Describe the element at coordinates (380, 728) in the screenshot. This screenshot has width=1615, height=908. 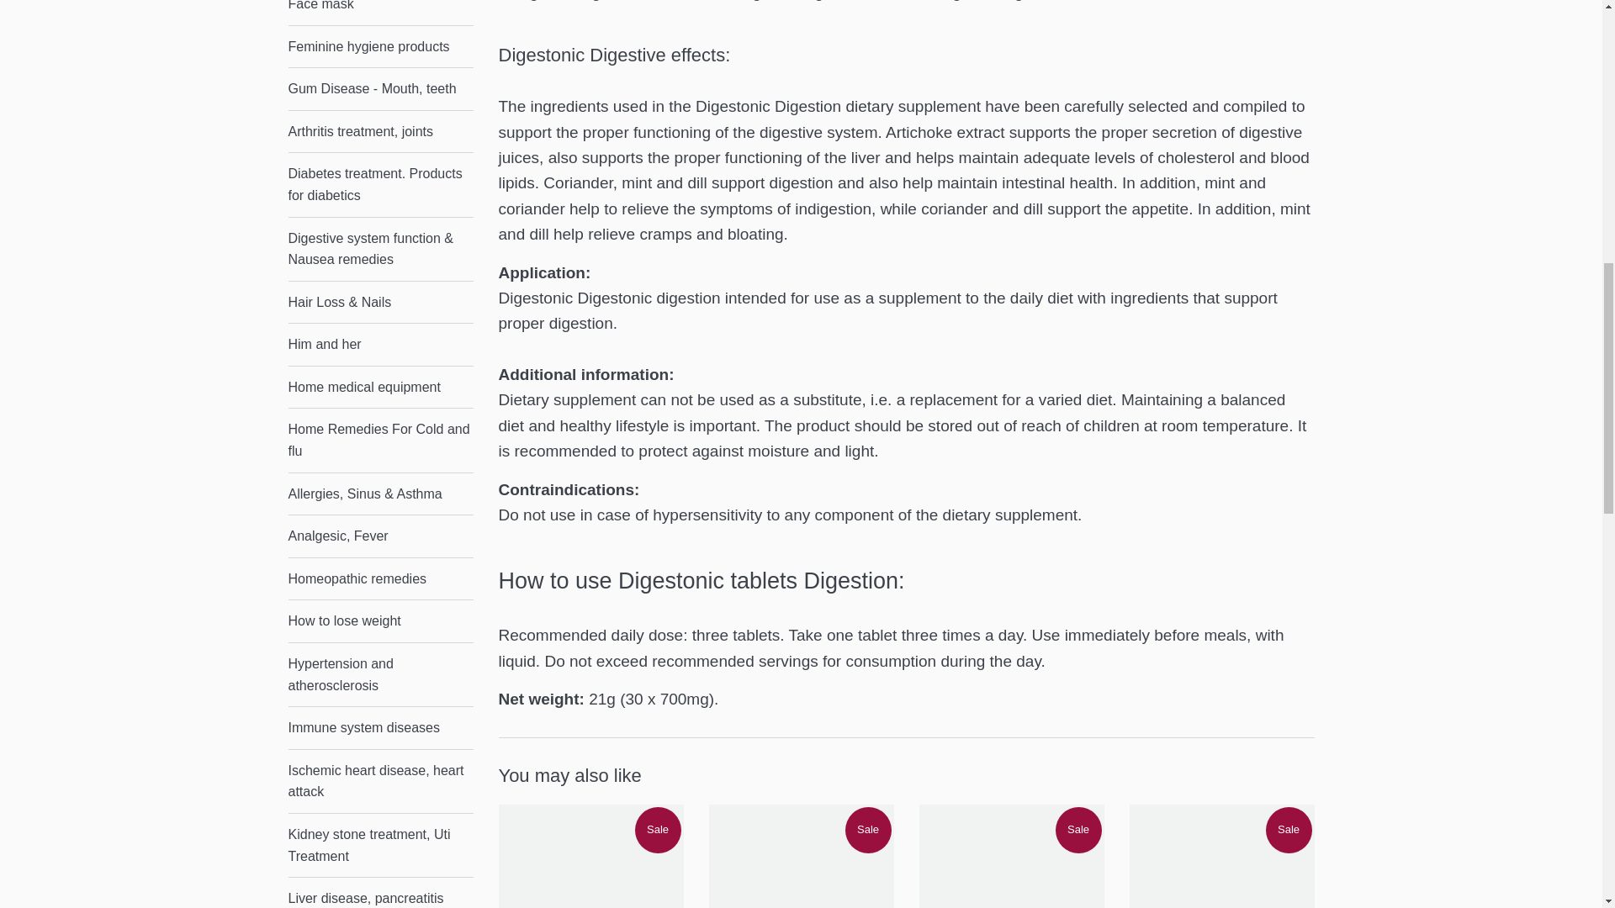
I see `Immune system diseases` at that location.